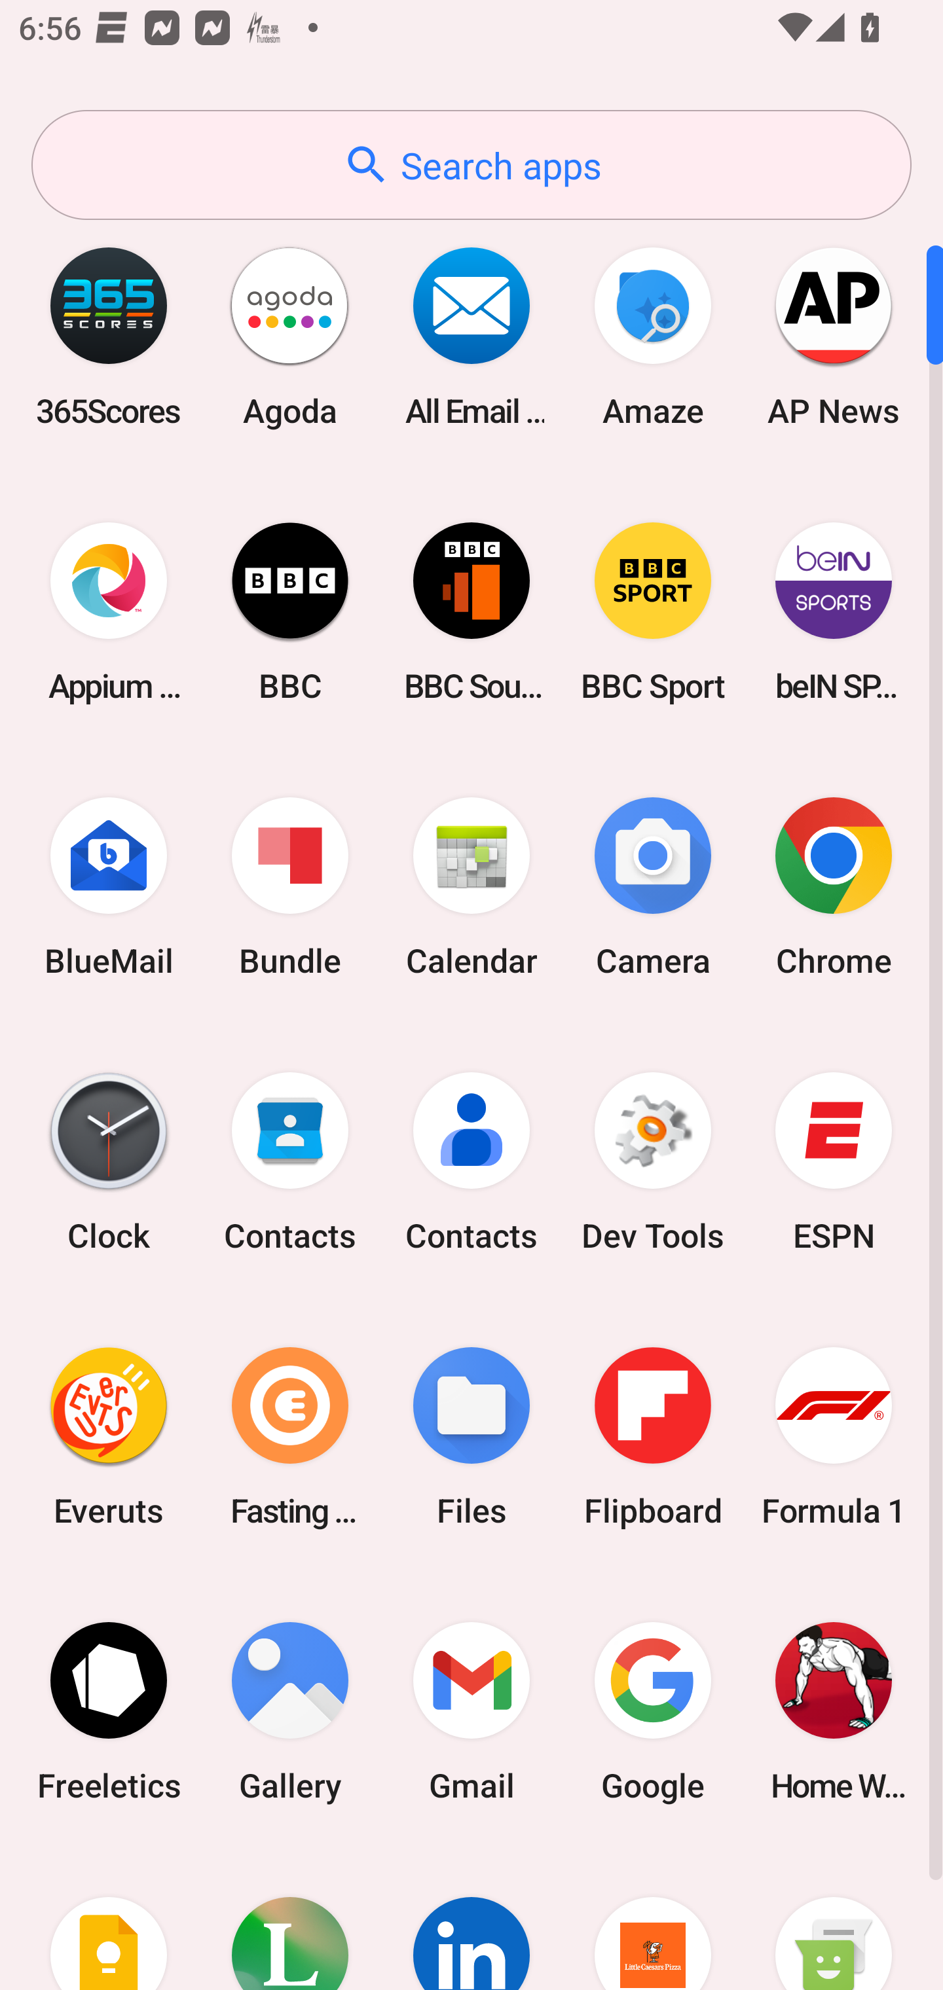  Describe the element at coordinates (290, 1711) in the screenshot. I see `Gallery` at that location.